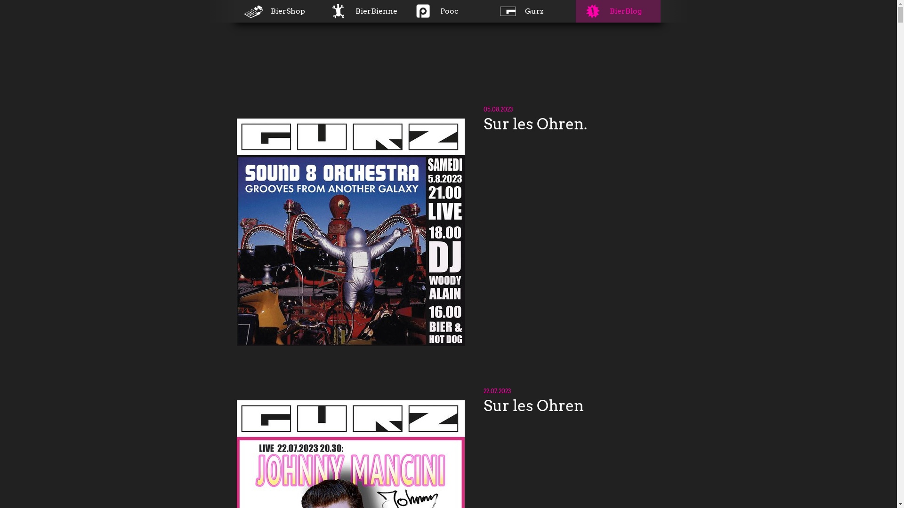 Image resolution: width=904 pixels, height=508 pixels. Describe the element at coordinates (279, 11) in the screenshot. I see `BierShop` at that location.